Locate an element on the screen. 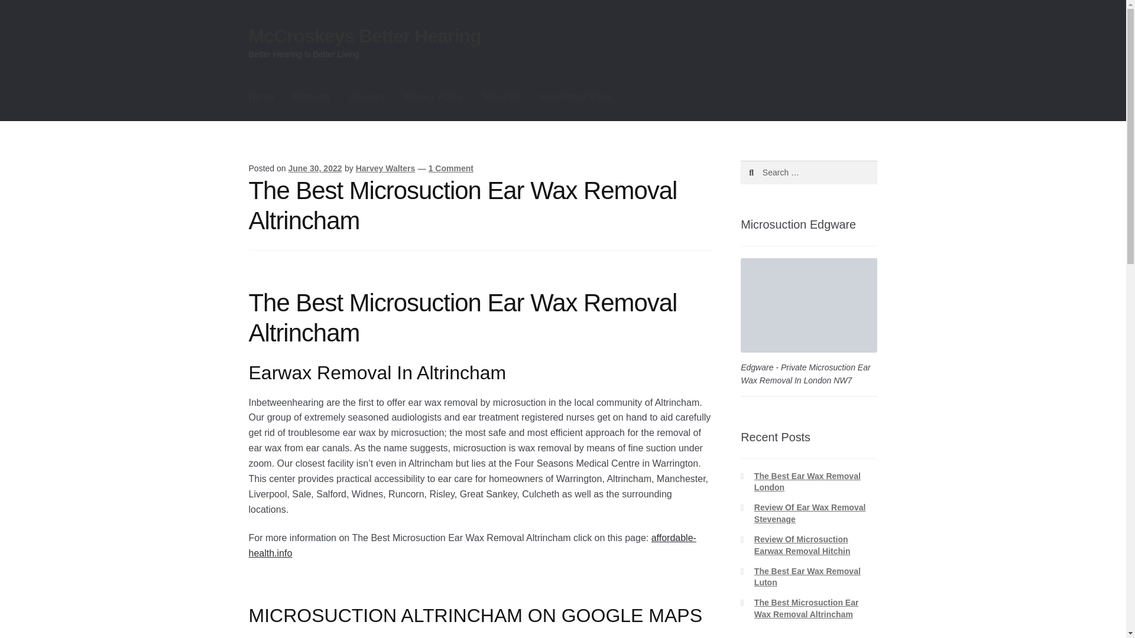 This screenshot has height=638, width=1135. The Best Ear Wax Removal London is located at coordinates (808, 482).